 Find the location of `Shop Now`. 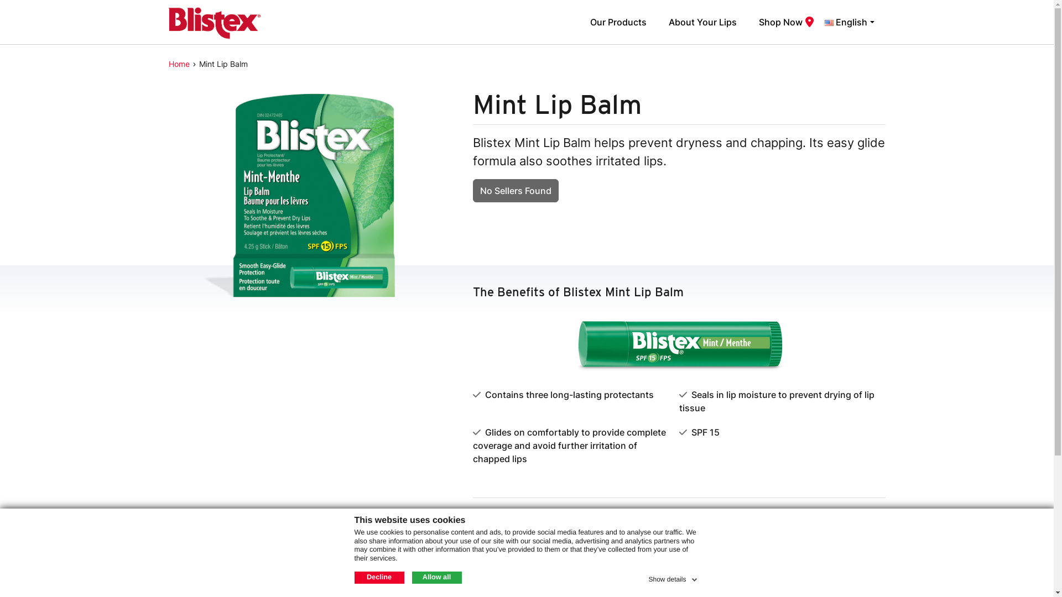

Shop Now is located at coordinates (781, 22).